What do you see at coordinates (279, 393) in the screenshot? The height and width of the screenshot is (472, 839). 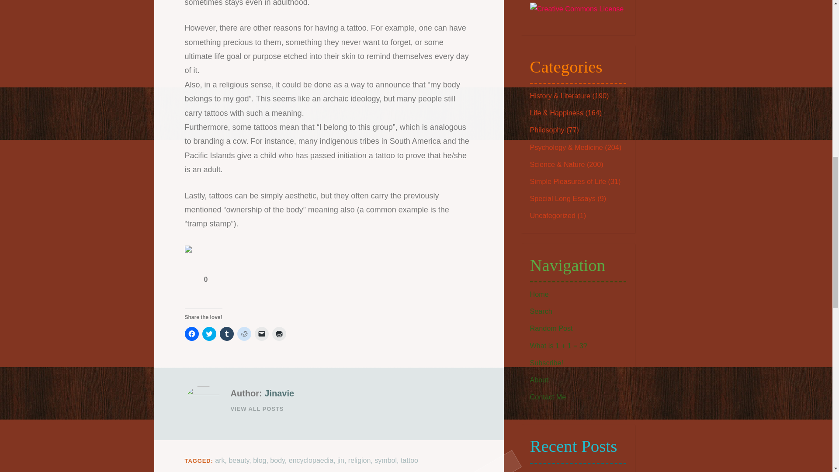 I see `Jinavie` at bounding box center [279, 393].